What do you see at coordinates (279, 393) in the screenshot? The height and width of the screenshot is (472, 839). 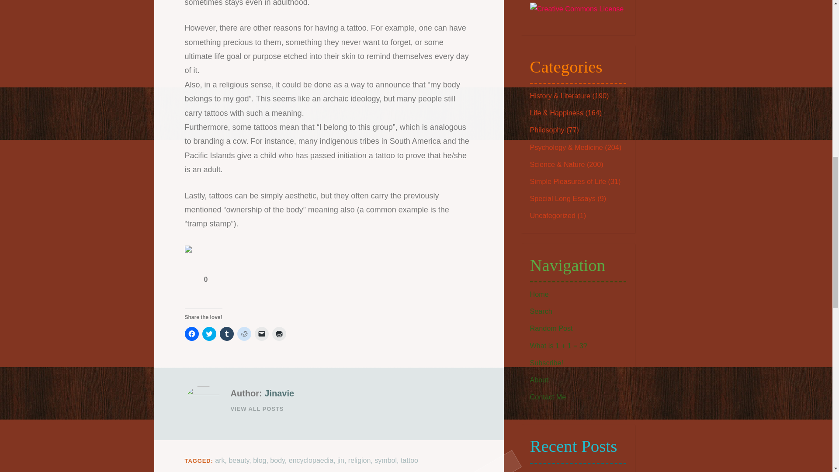 I see `Jinavie` at bounding box center [279, 393].